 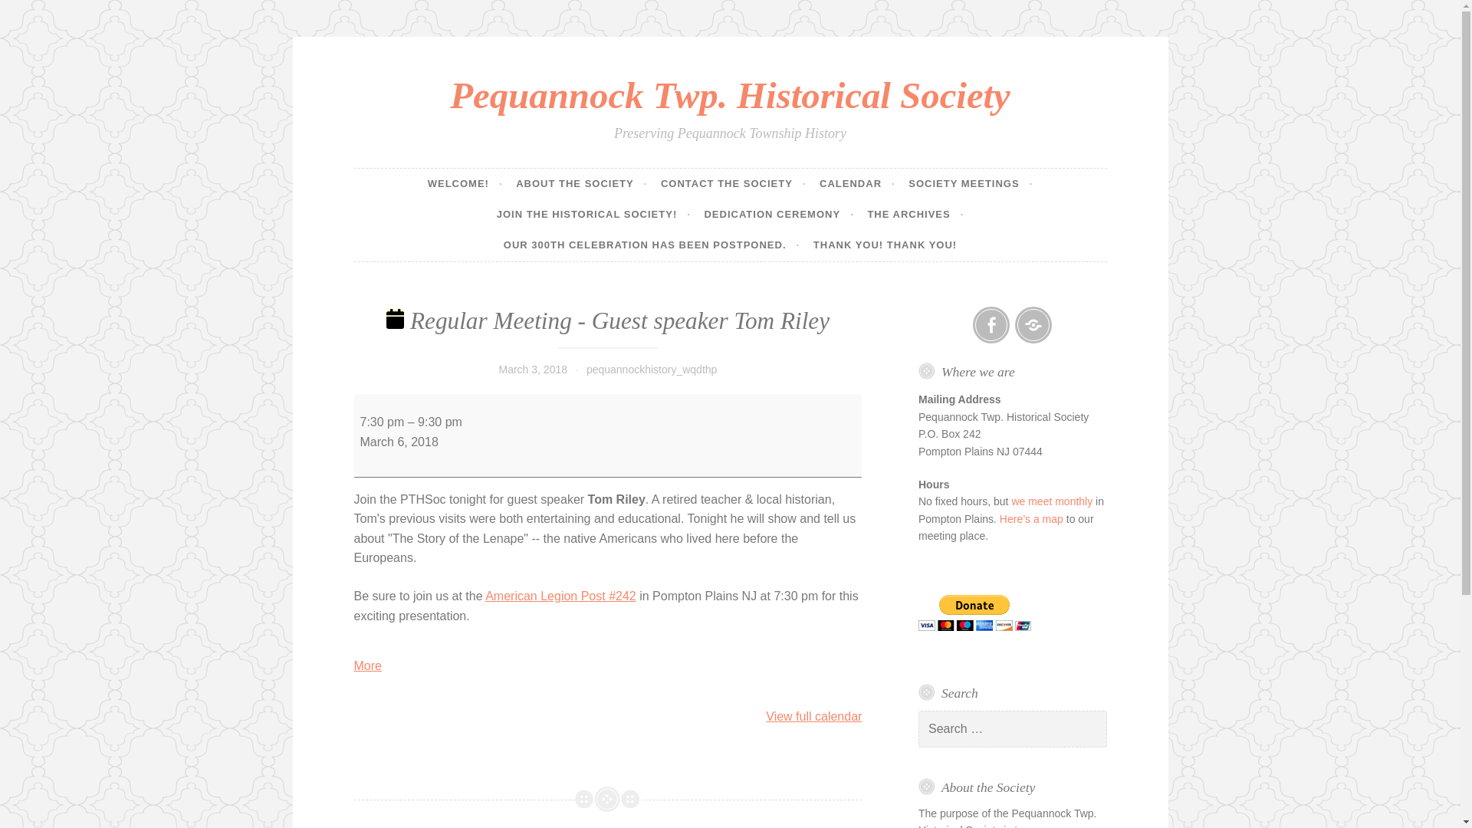 What do you see at coordinates (991, 325) in the screenshot?
I see `Pequannock History on Facebook` at bounding box center [991, 325].